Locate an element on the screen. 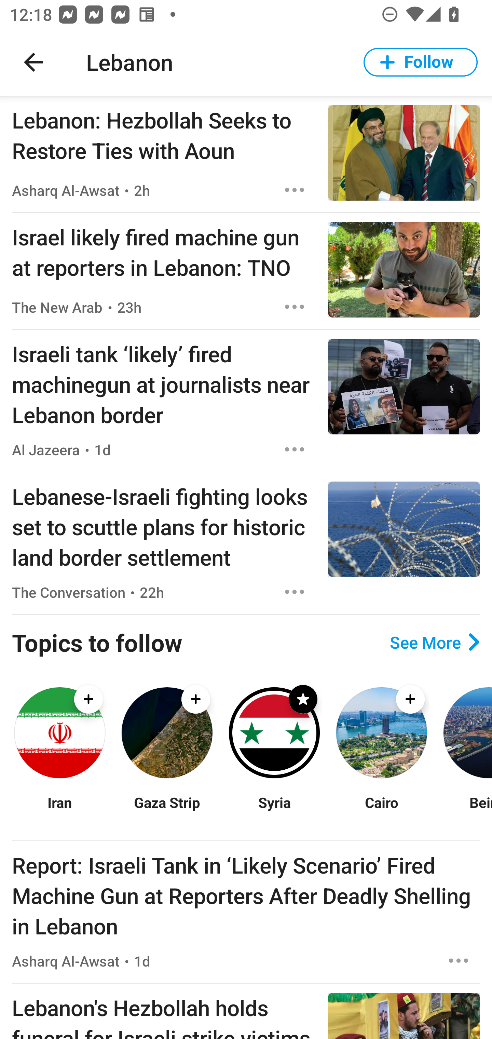  Gaza Strip is located at coordinates (167, 811).